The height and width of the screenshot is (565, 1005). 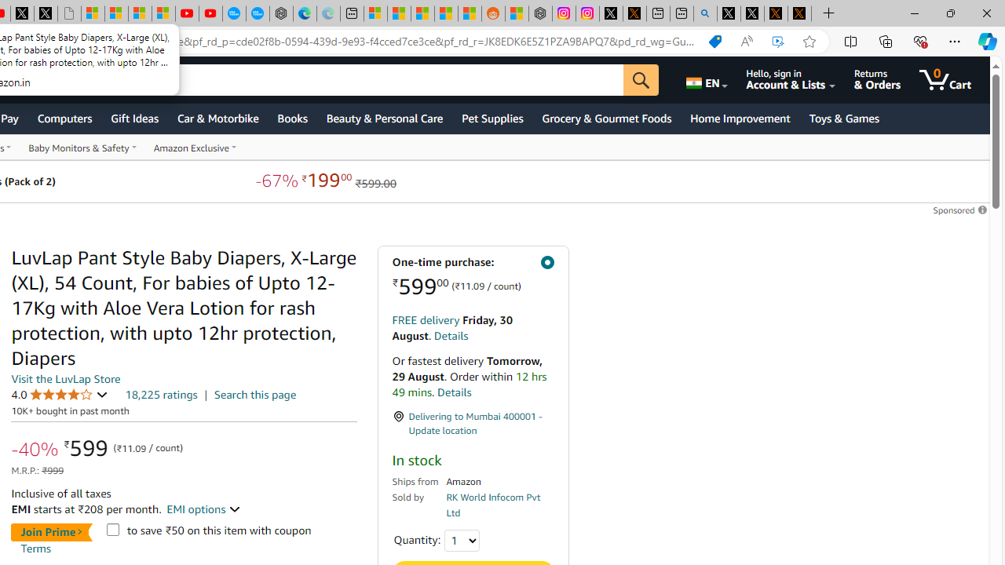 I want to click on GitHub (@github) / X, so click(x=752, y=14).